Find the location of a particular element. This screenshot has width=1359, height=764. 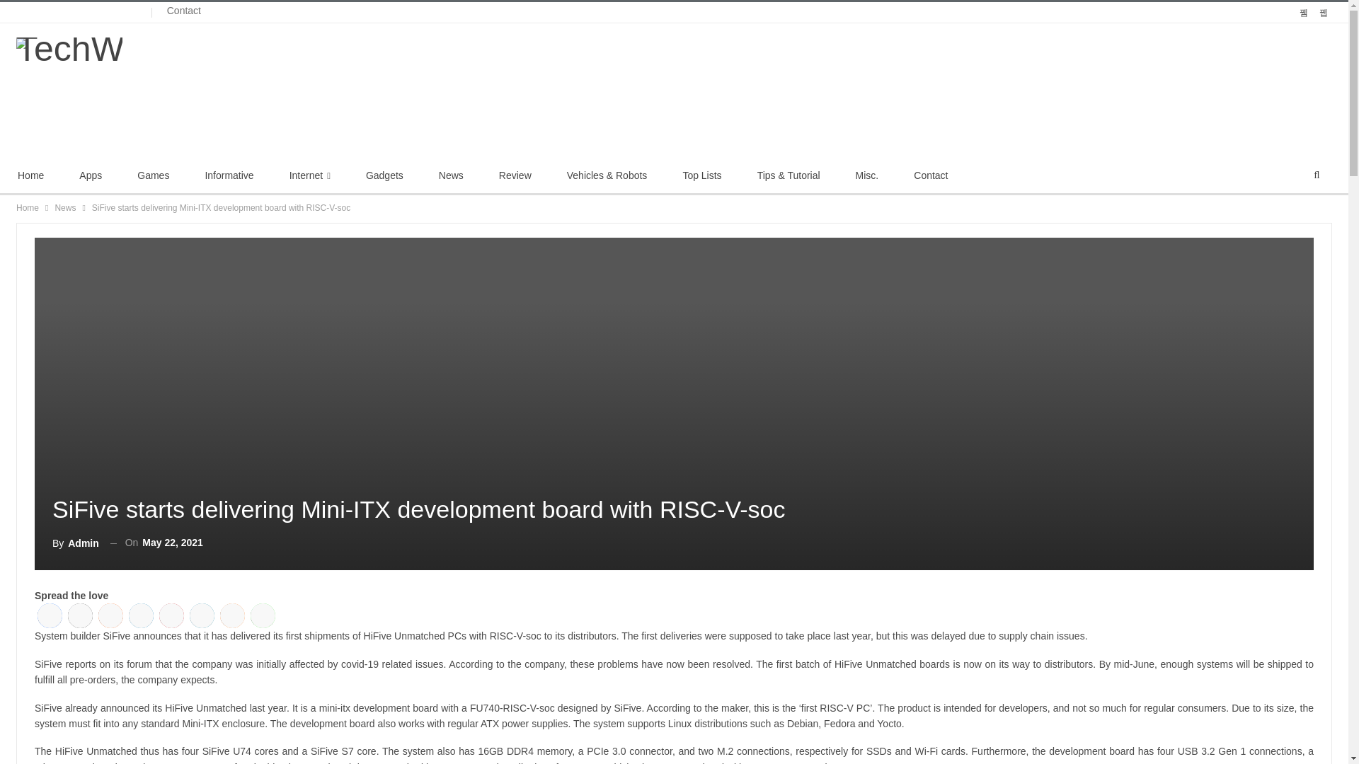

MeWe is located at coordinates (202, 615).